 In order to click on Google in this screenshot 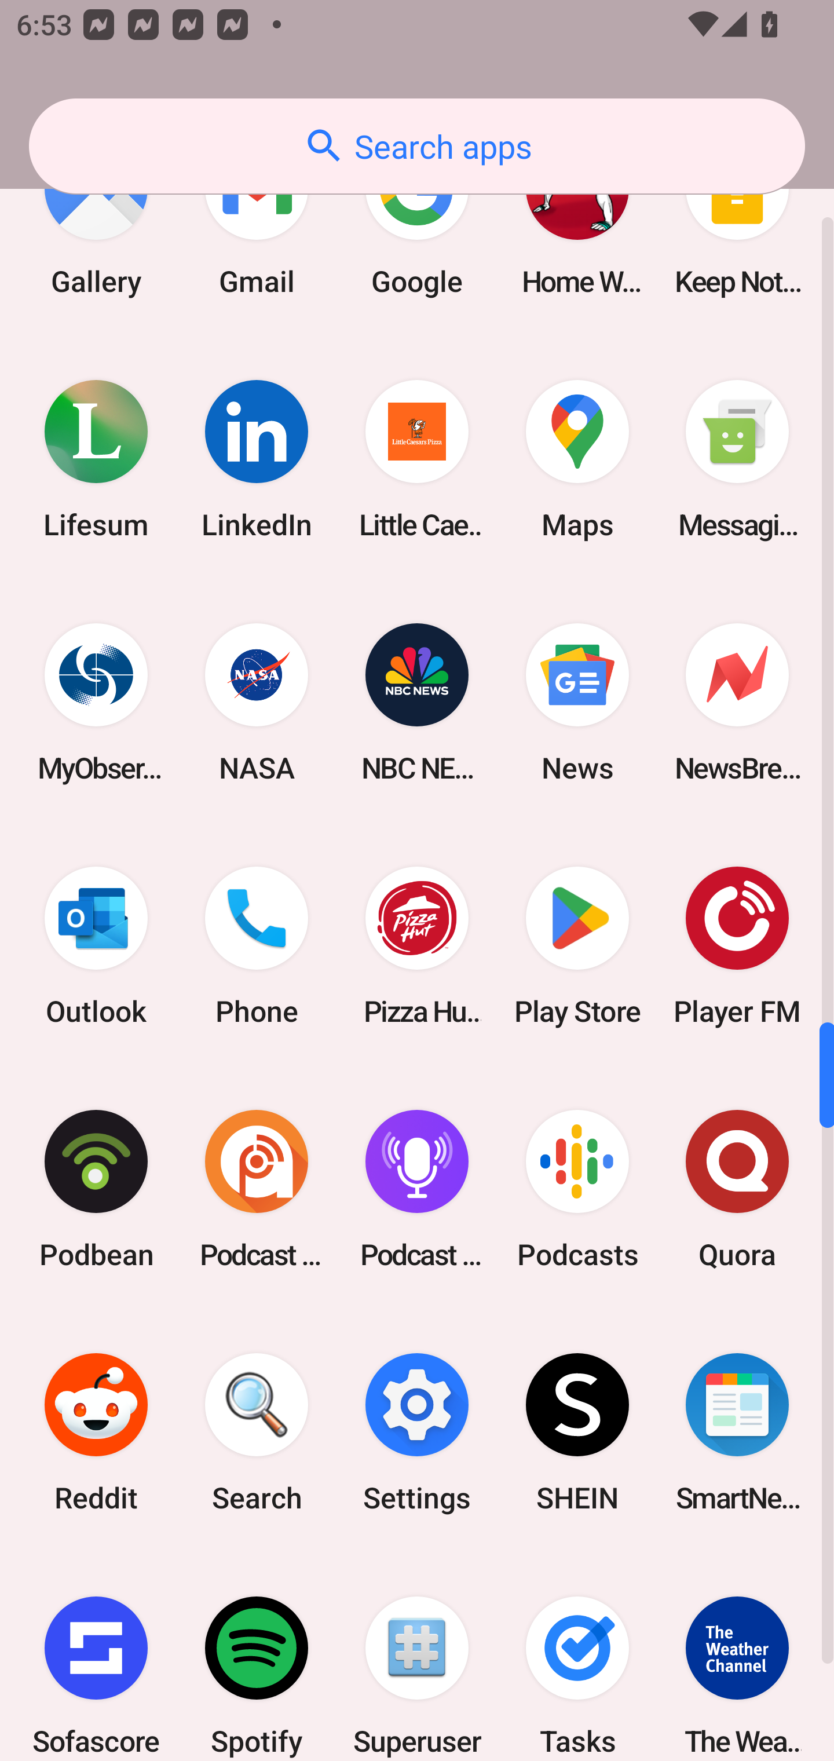, I will do `click(417, 227)`.